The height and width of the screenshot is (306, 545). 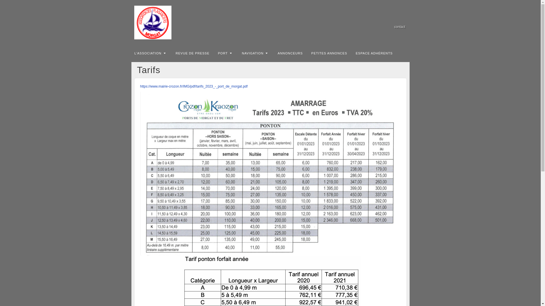 I want to click on ANNONCEURS, so click(x=290, y=53).